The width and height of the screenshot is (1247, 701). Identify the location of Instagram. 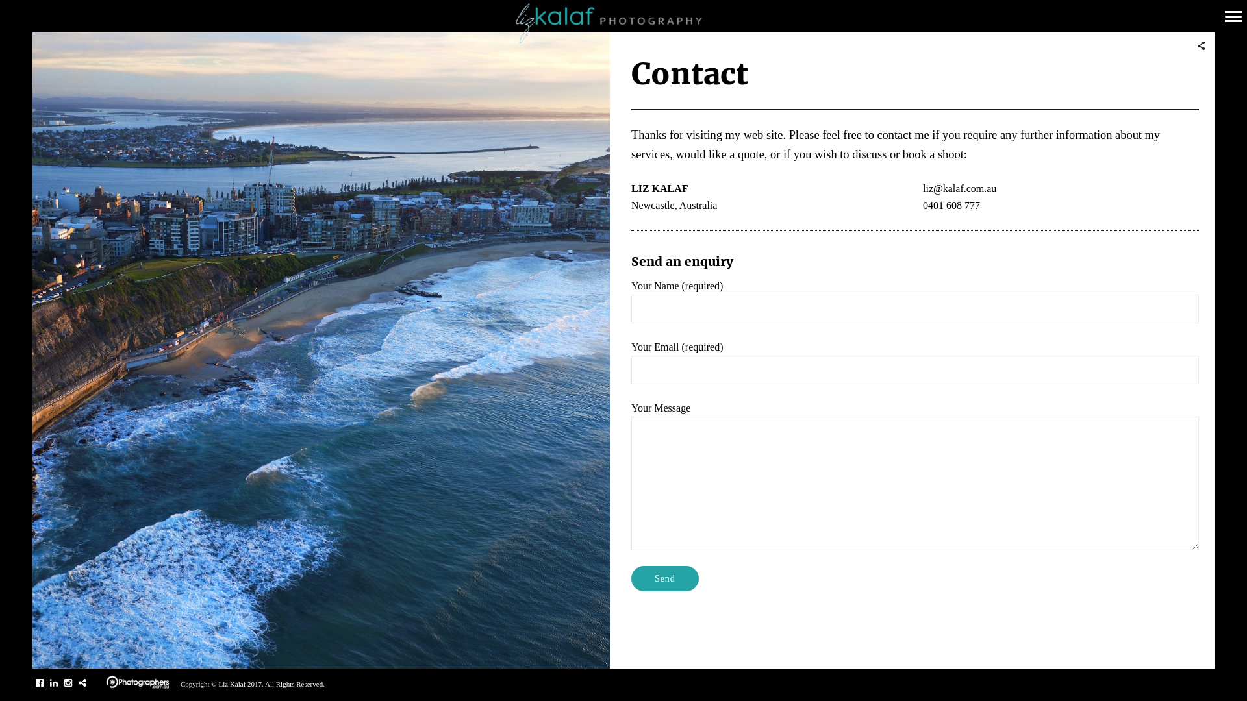
(68, 683).